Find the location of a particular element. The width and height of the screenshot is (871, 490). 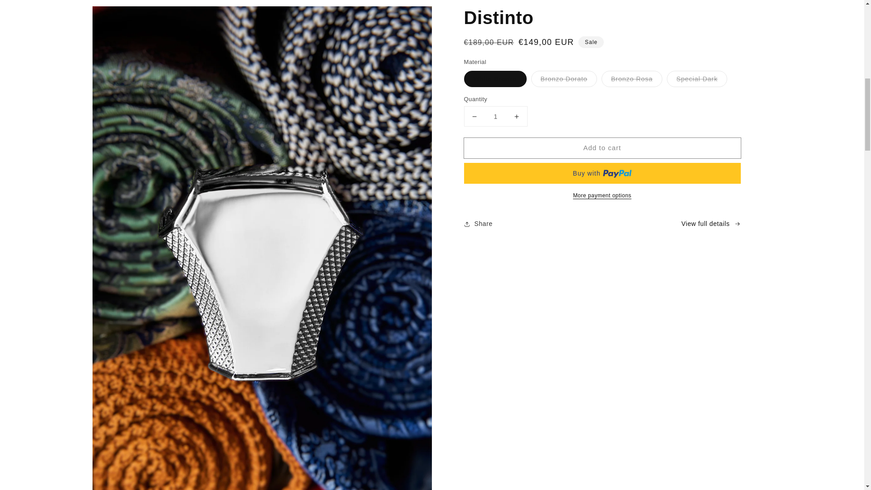

Add to cart is located at coordinates (602, 148).